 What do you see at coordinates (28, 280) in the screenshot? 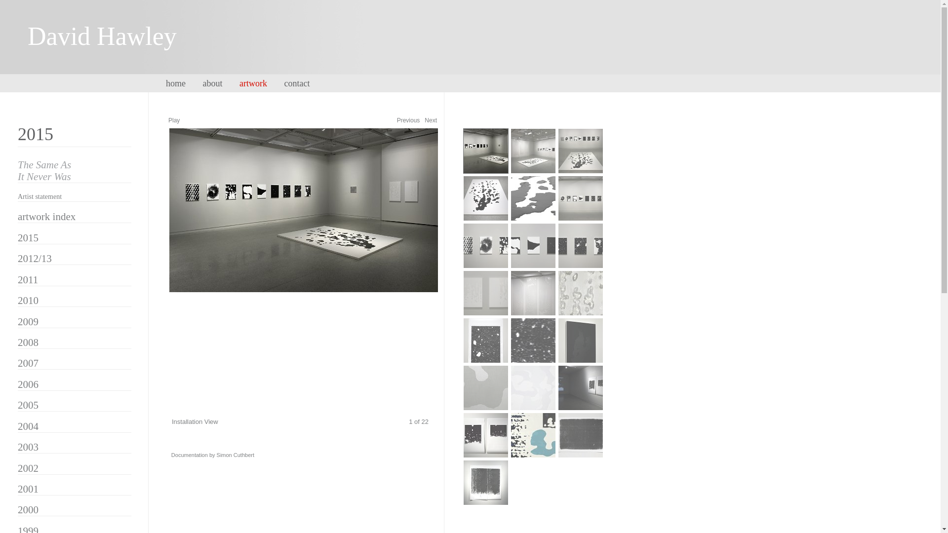
I see `2011` at bounding box center [28, 280].